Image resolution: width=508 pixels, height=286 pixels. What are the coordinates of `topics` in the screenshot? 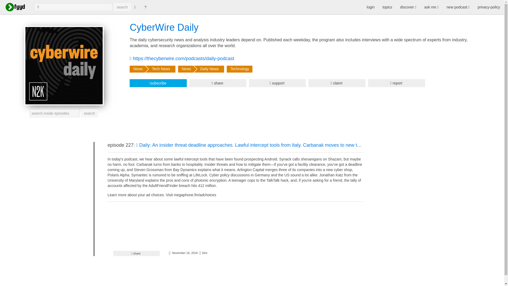 It's located at (387, 7).